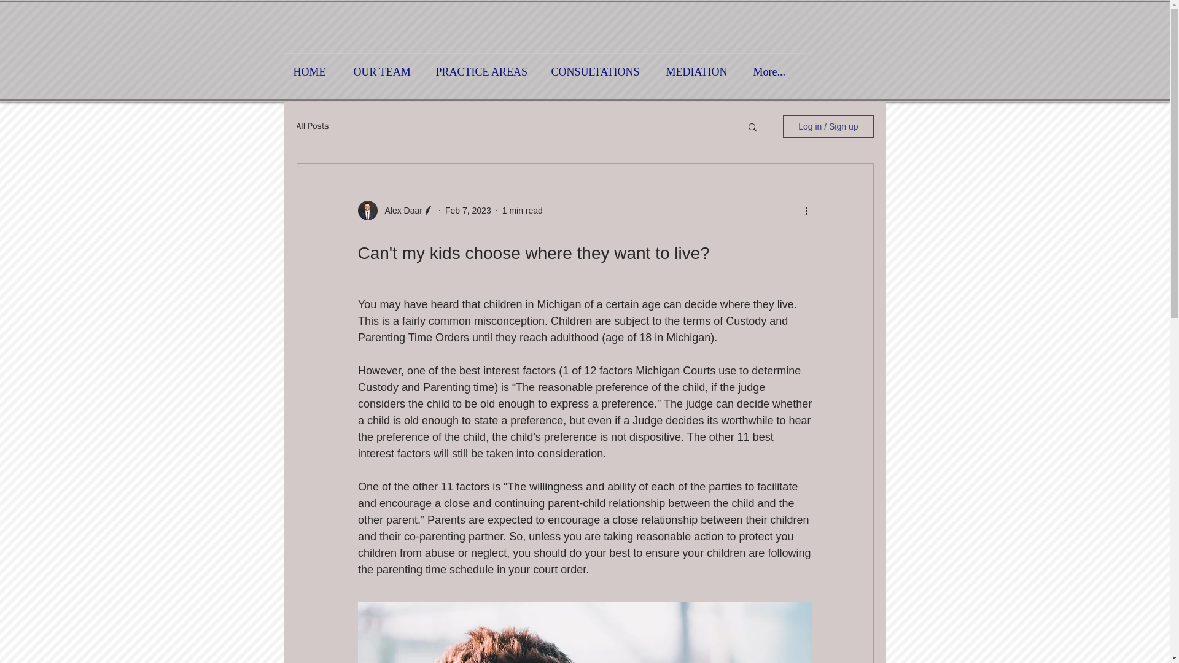 This screenshot has height=663, width=1179. Describe the element at coordinates (468, 209) in the screenshot. I see `Feb 7, 2023` at that location.